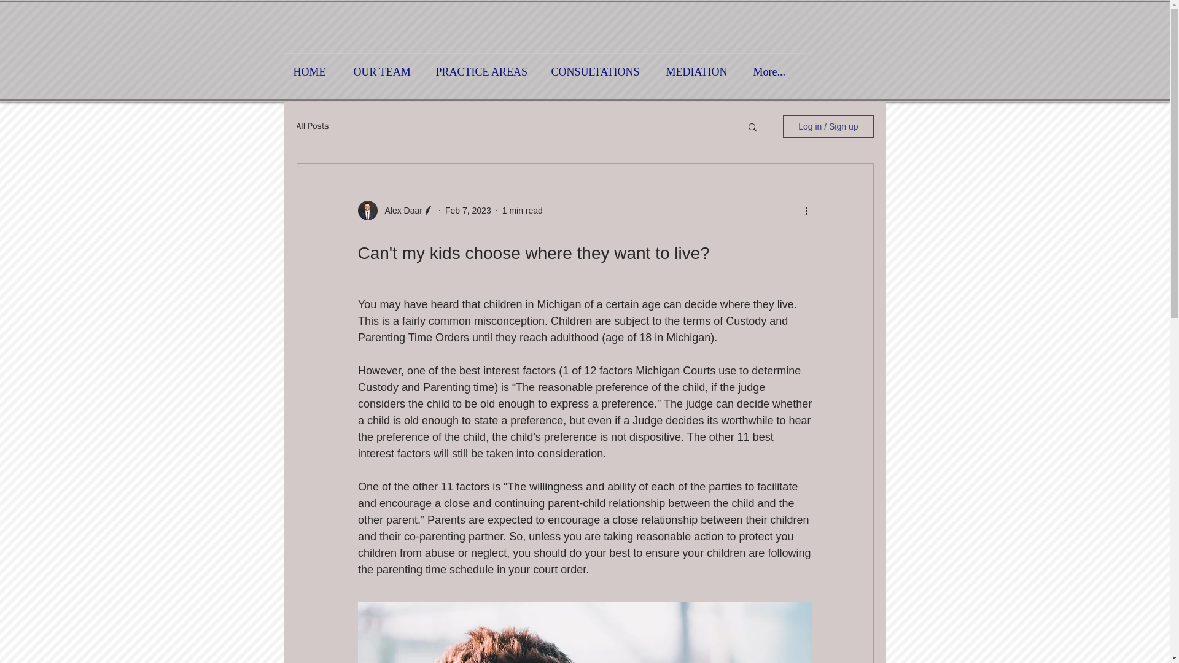 This screenshot has height=663, width=1179. Describe the element at coordinates (468, 209) in the screenshot. I see `Feb 7, 2023` at that location.